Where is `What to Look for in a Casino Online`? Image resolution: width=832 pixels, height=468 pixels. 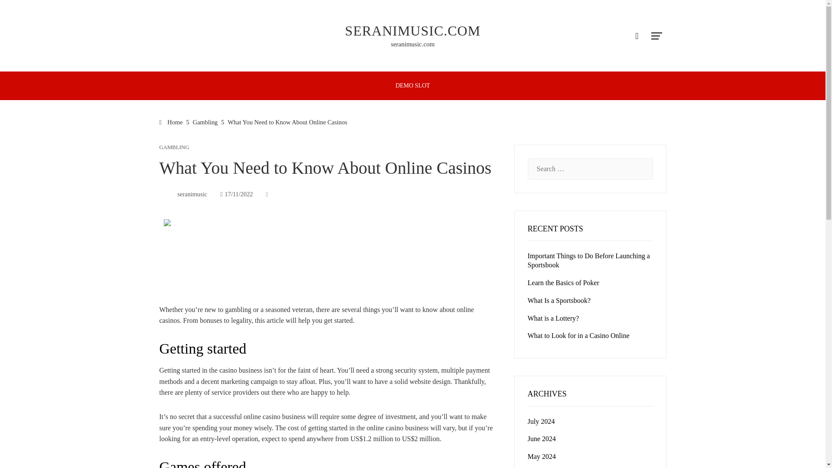 What to Look for in a Casino Online is located at coordinates (578, 335).